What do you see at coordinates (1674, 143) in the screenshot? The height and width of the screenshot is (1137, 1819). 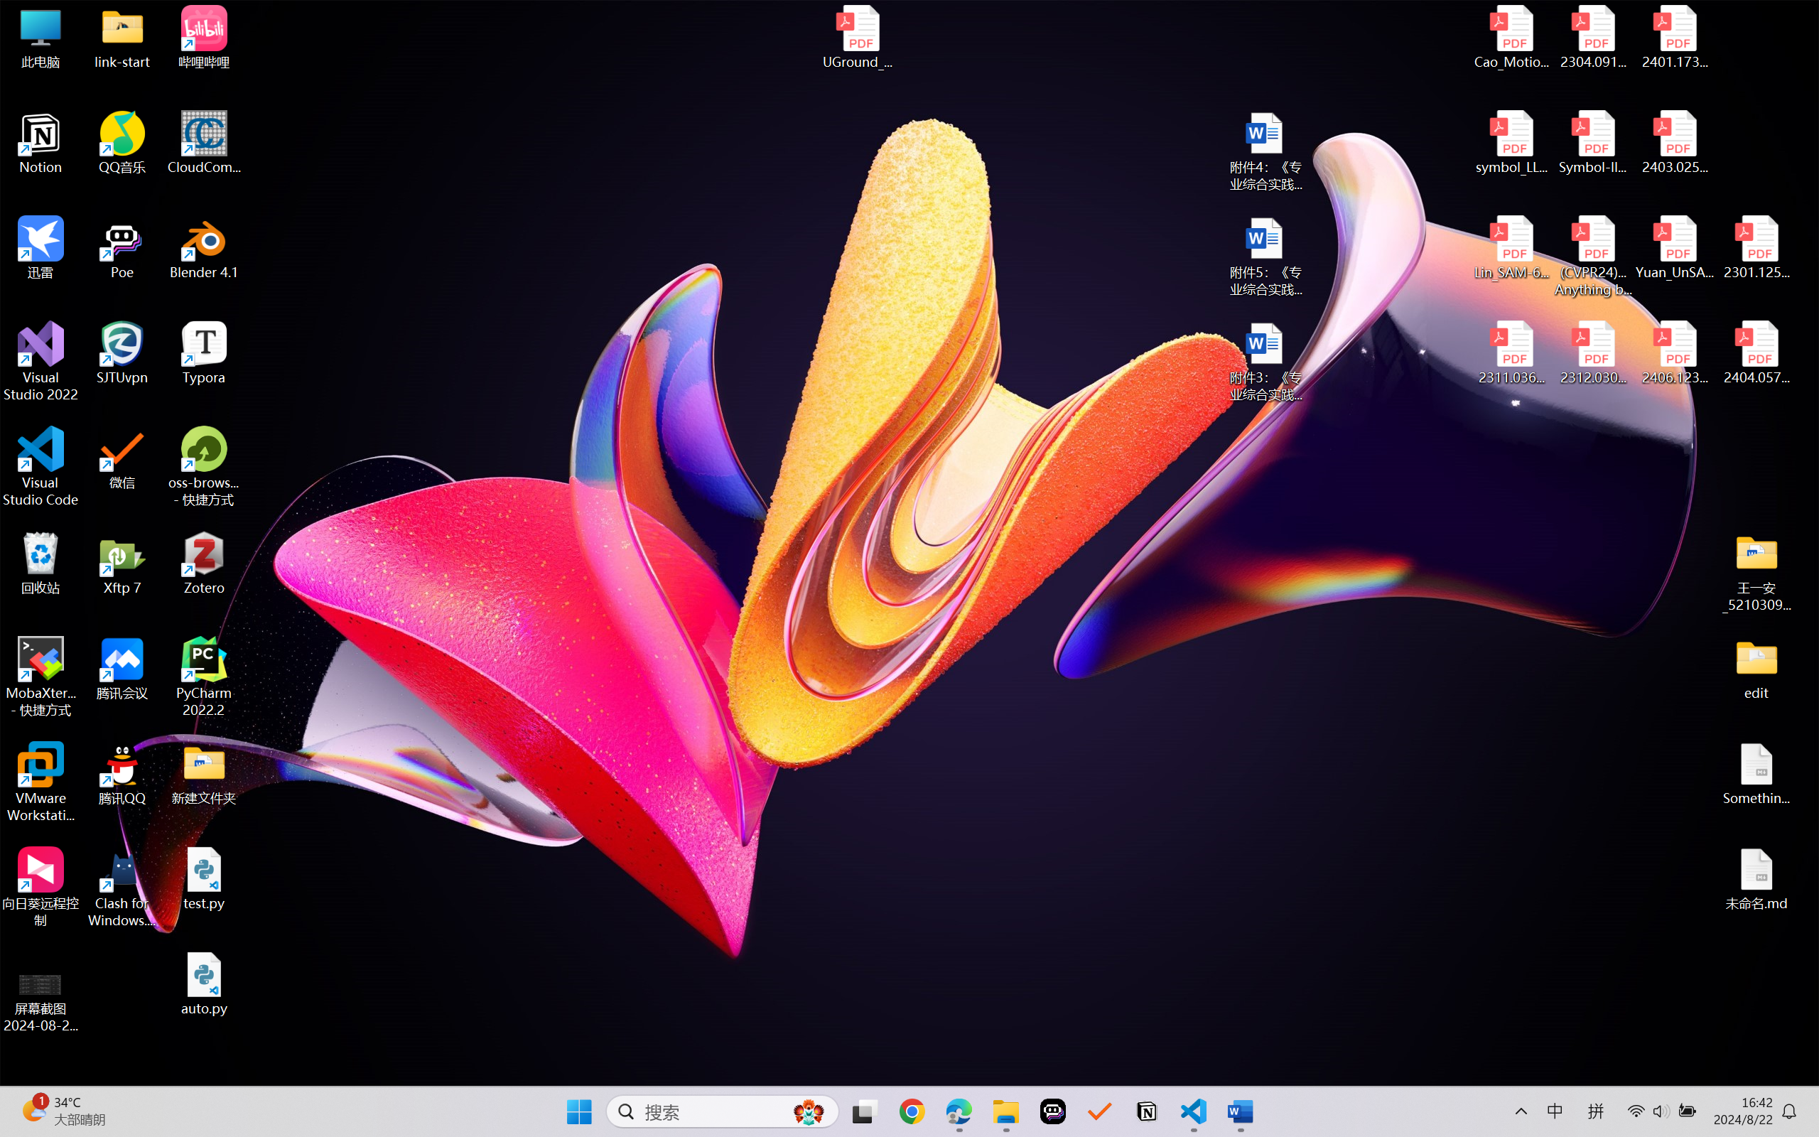 I see `2403.02502v1.pdf` at bounding box center [1674, 143].